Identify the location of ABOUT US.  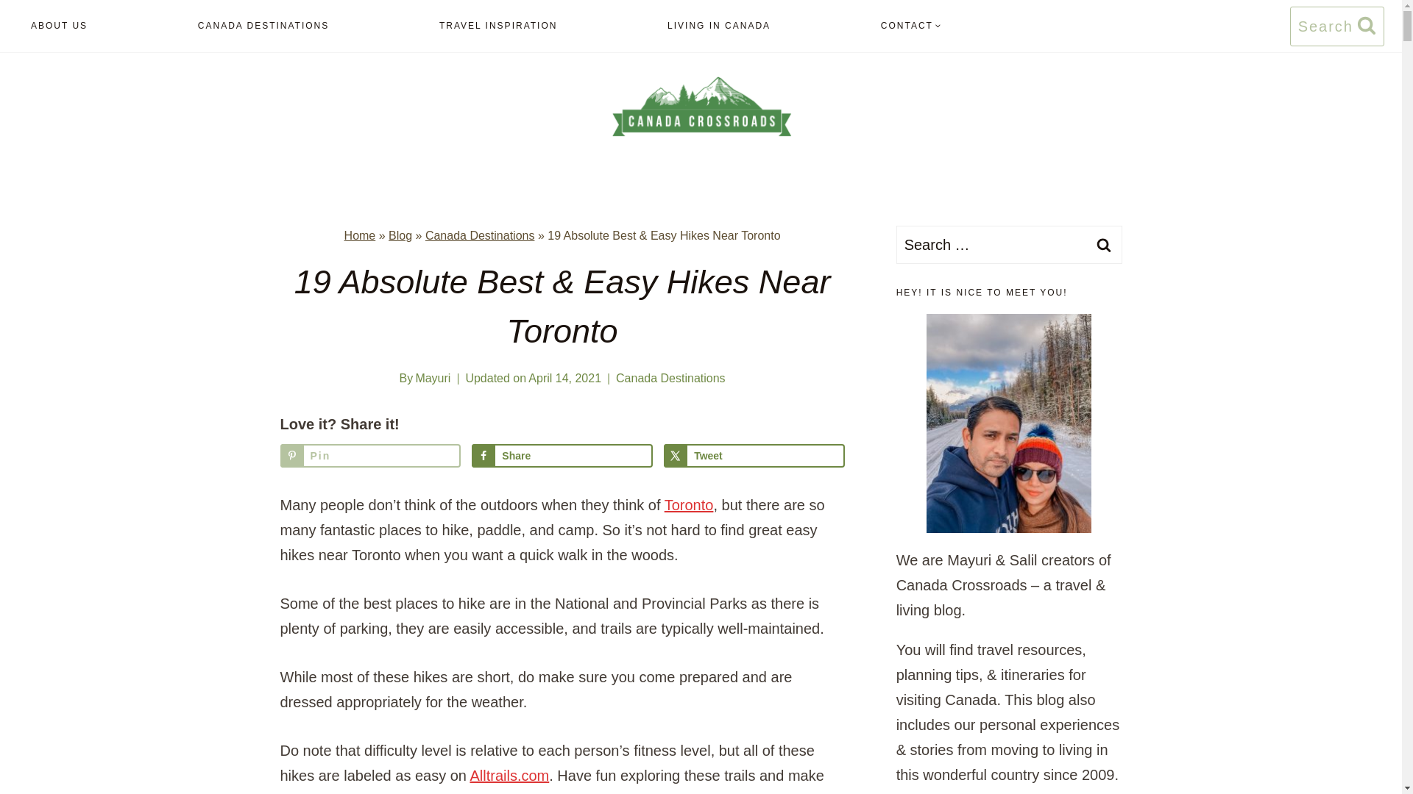
(59, 26).